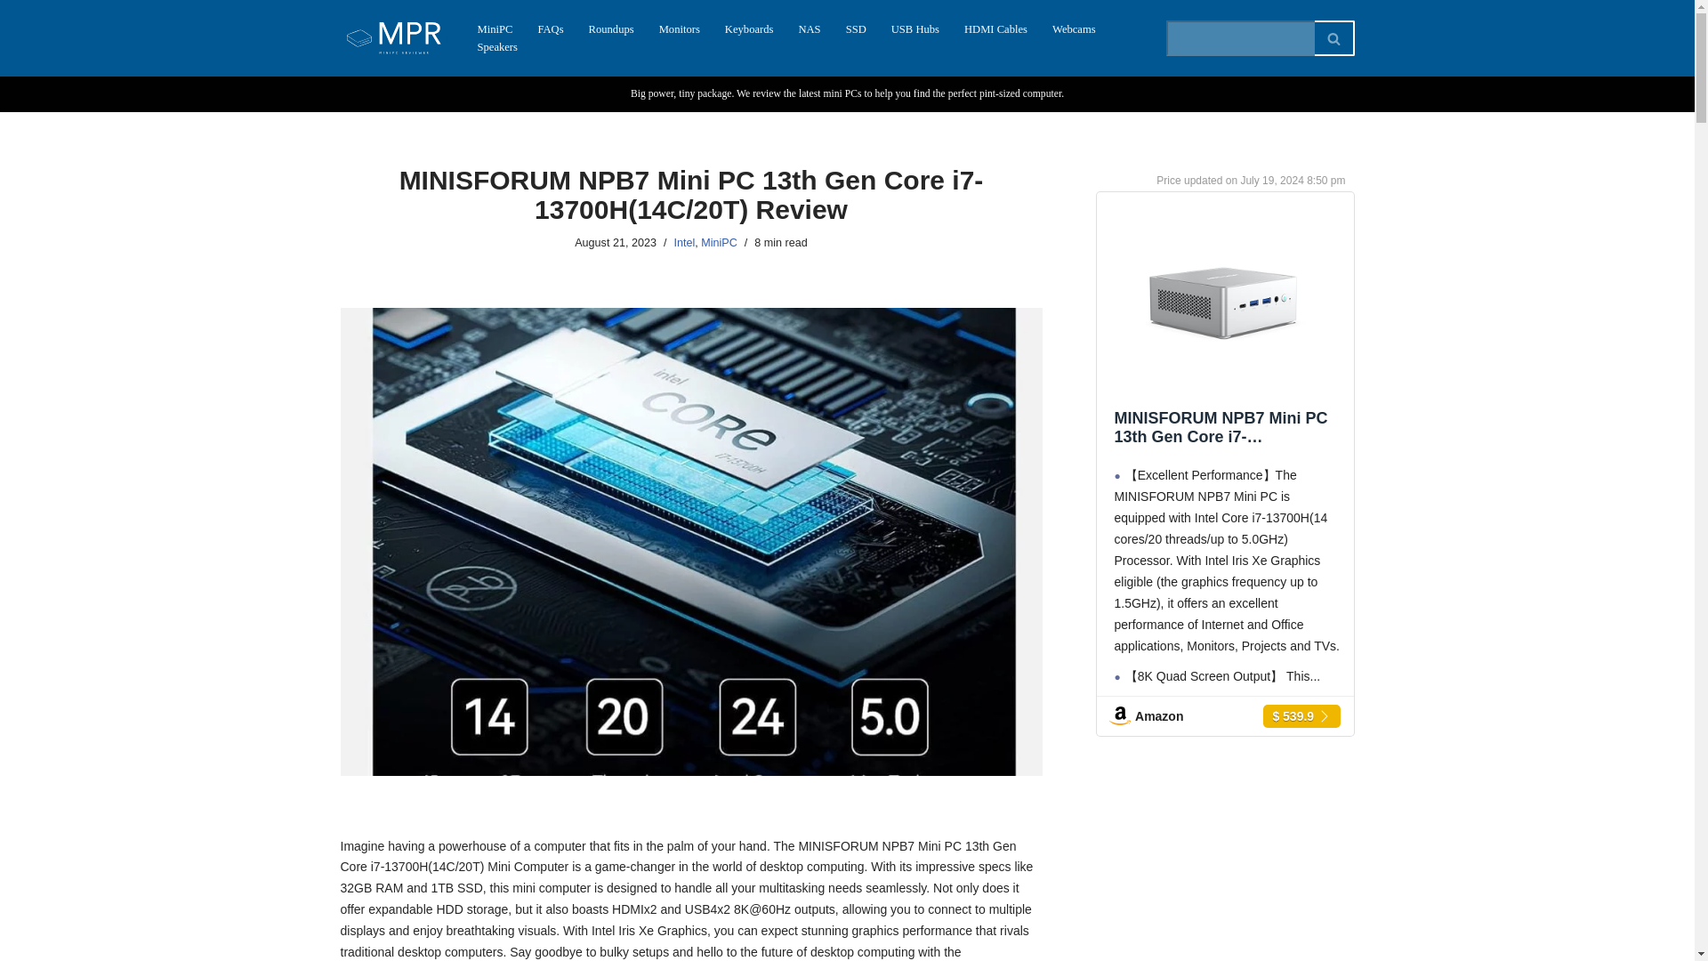 The image size is (1708, 961). I want to click on FAQs, so click(550, 28).